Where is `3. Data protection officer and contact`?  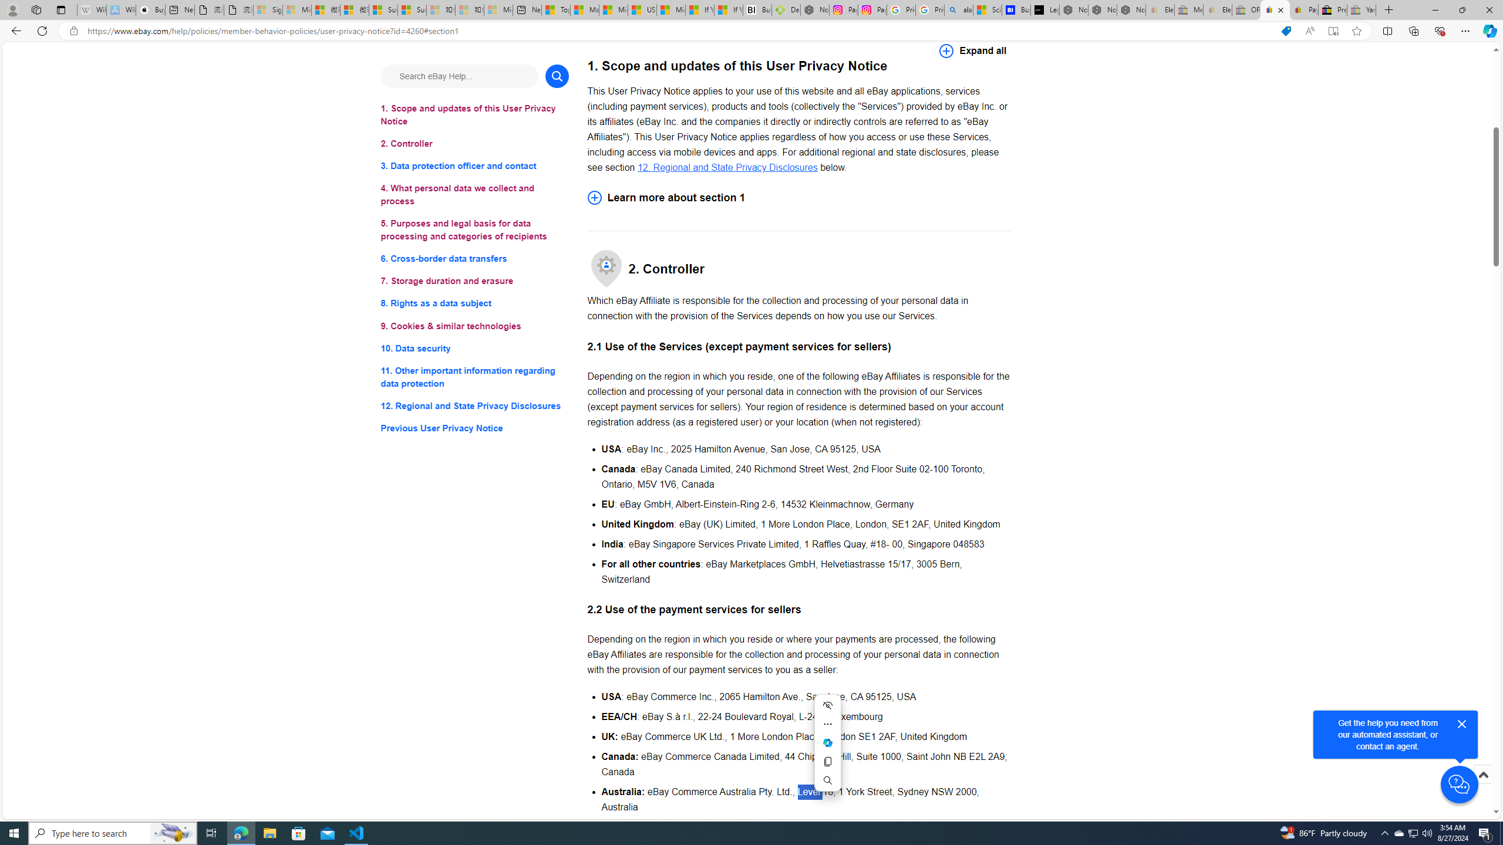 3. Data protection officer and contact is located at coordinates (474, 167).